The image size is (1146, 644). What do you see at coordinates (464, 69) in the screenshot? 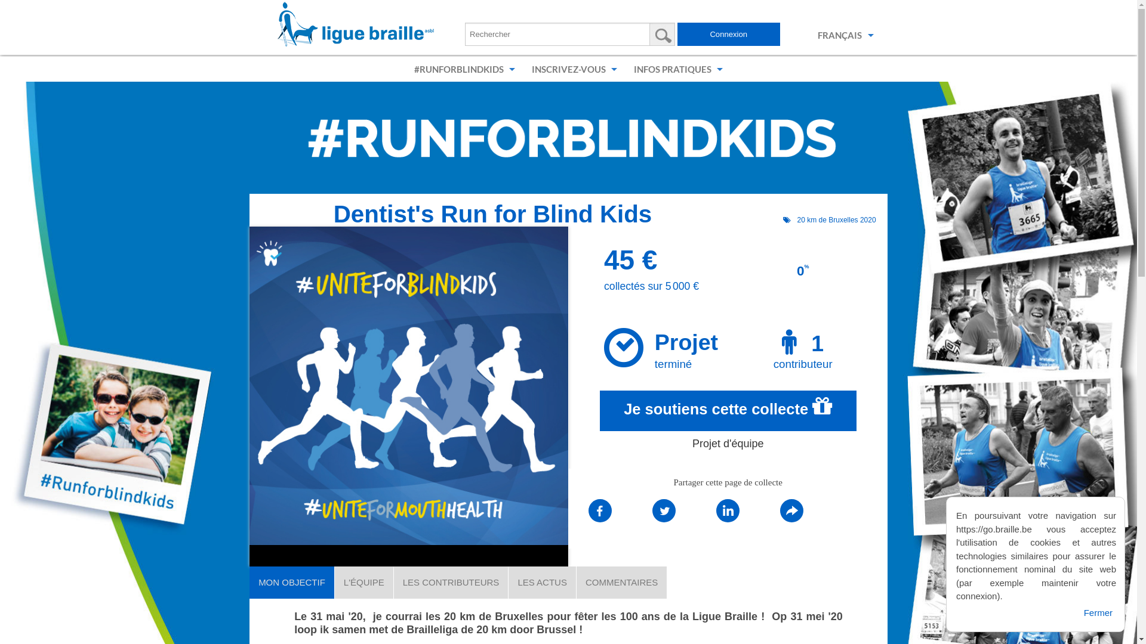
I see `#RUNFORBLINDKIDS` at bounding box center [464, 69].